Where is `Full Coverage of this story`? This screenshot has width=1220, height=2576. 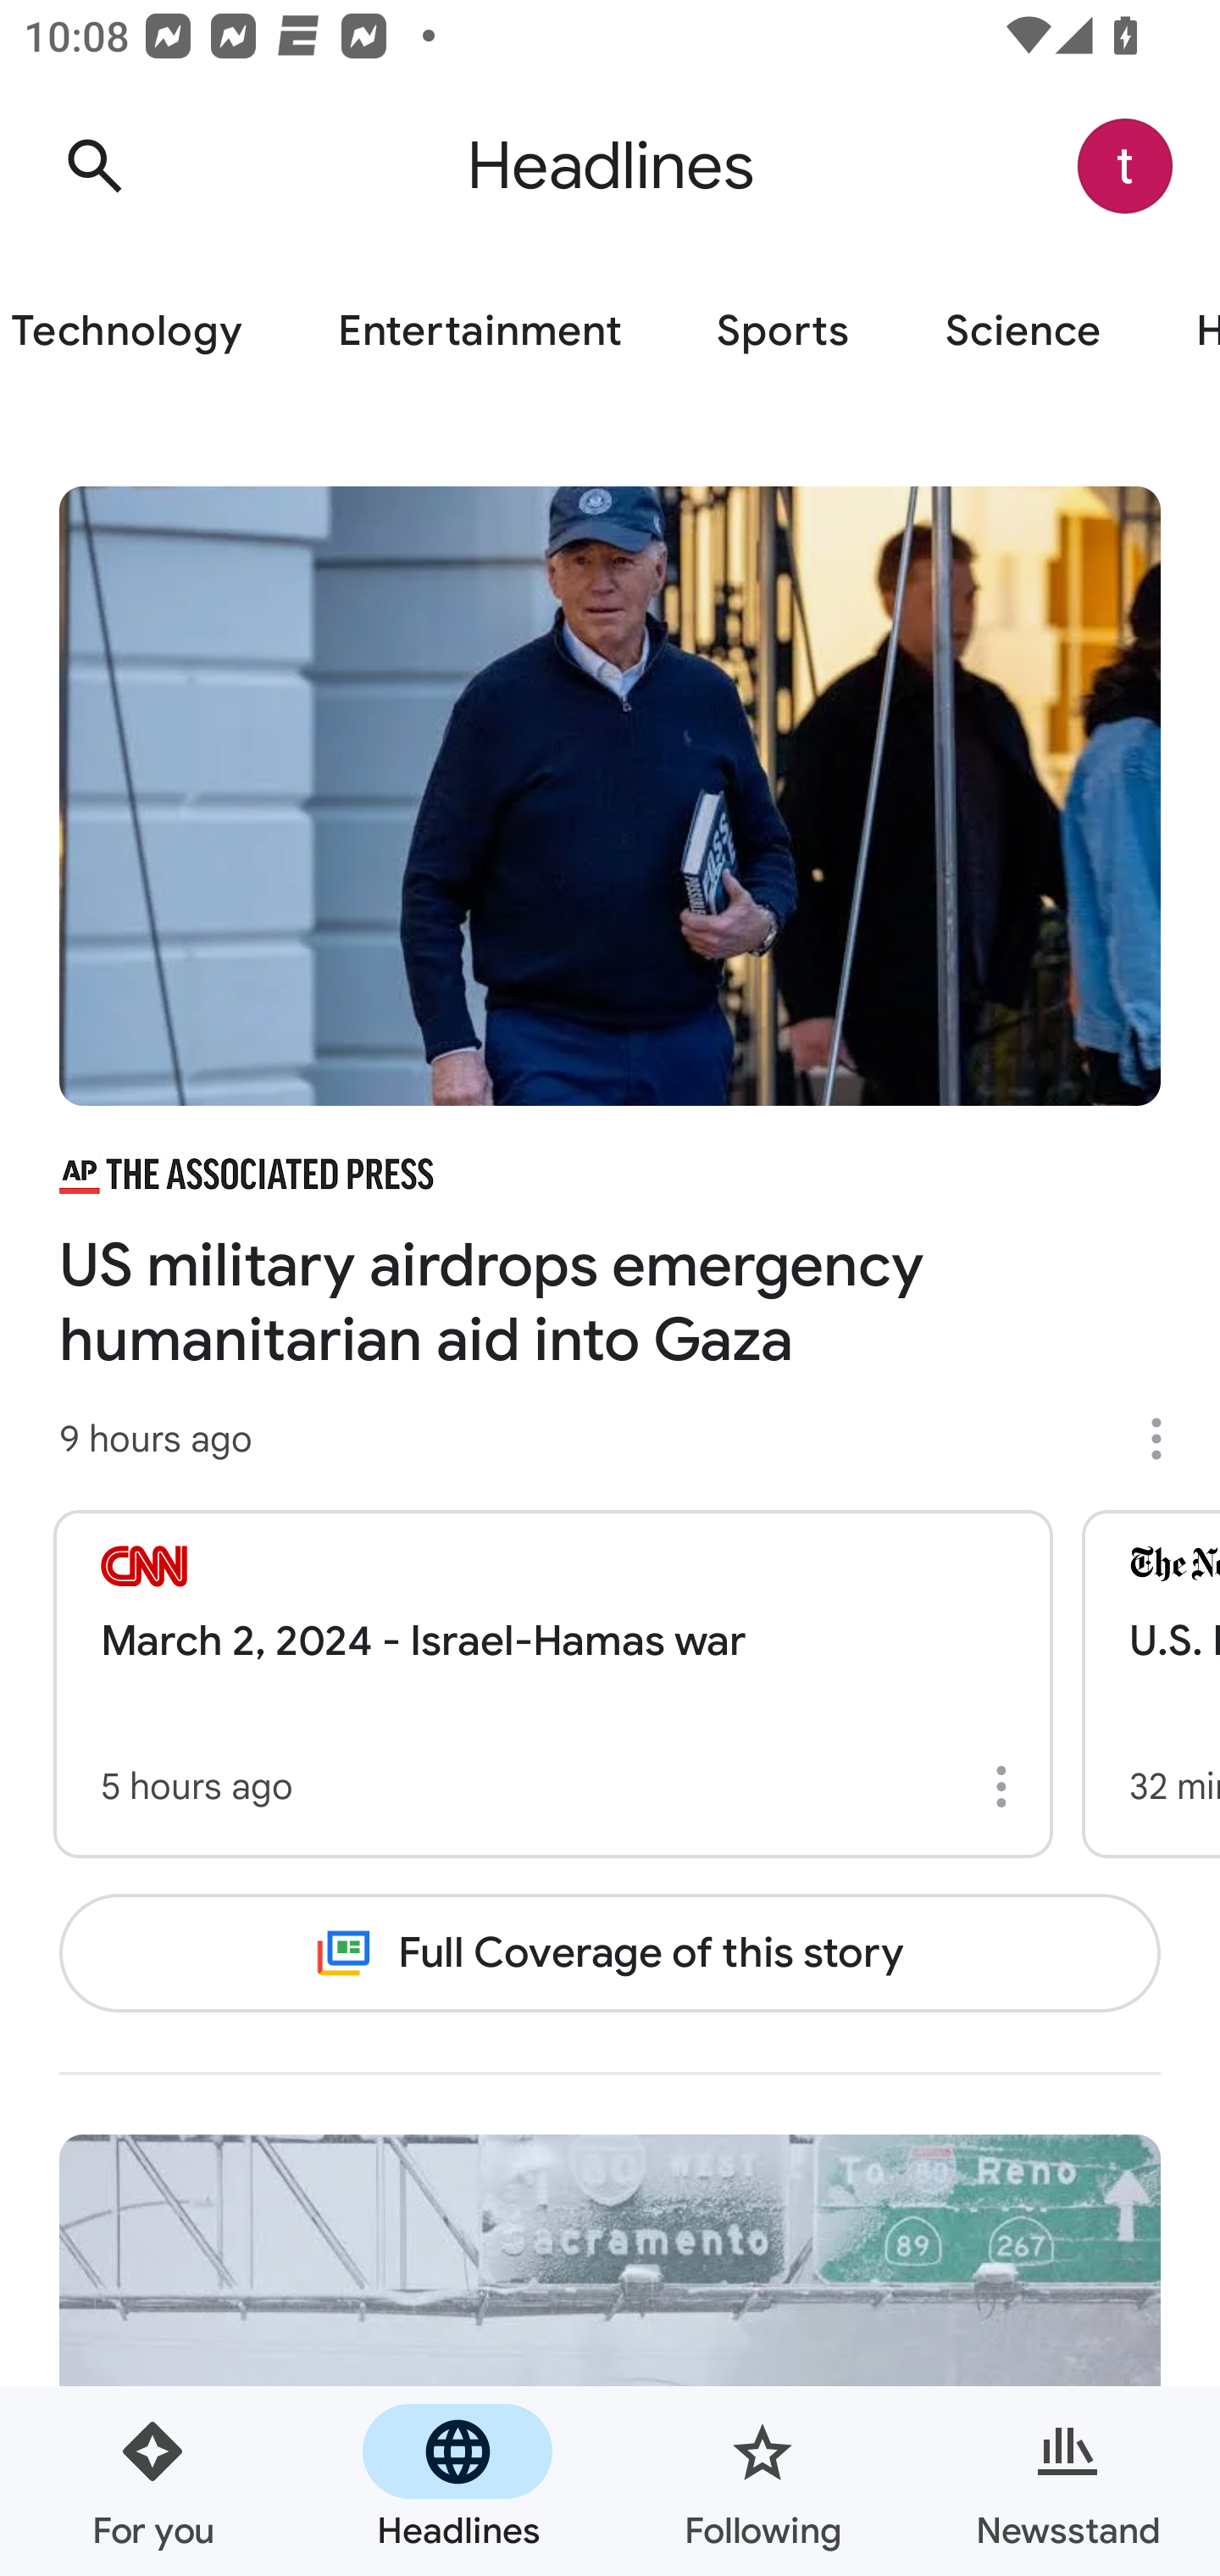
Full Coverage of this story is located at coordinates (610, 1952).